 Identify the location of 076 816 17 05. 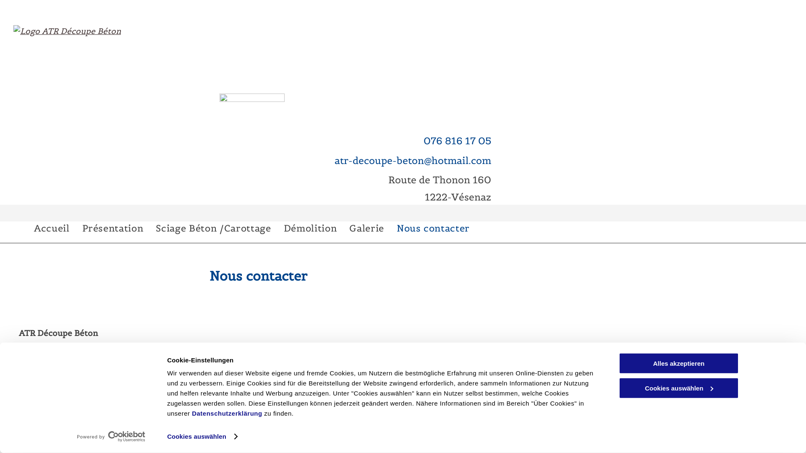
(47, 391).